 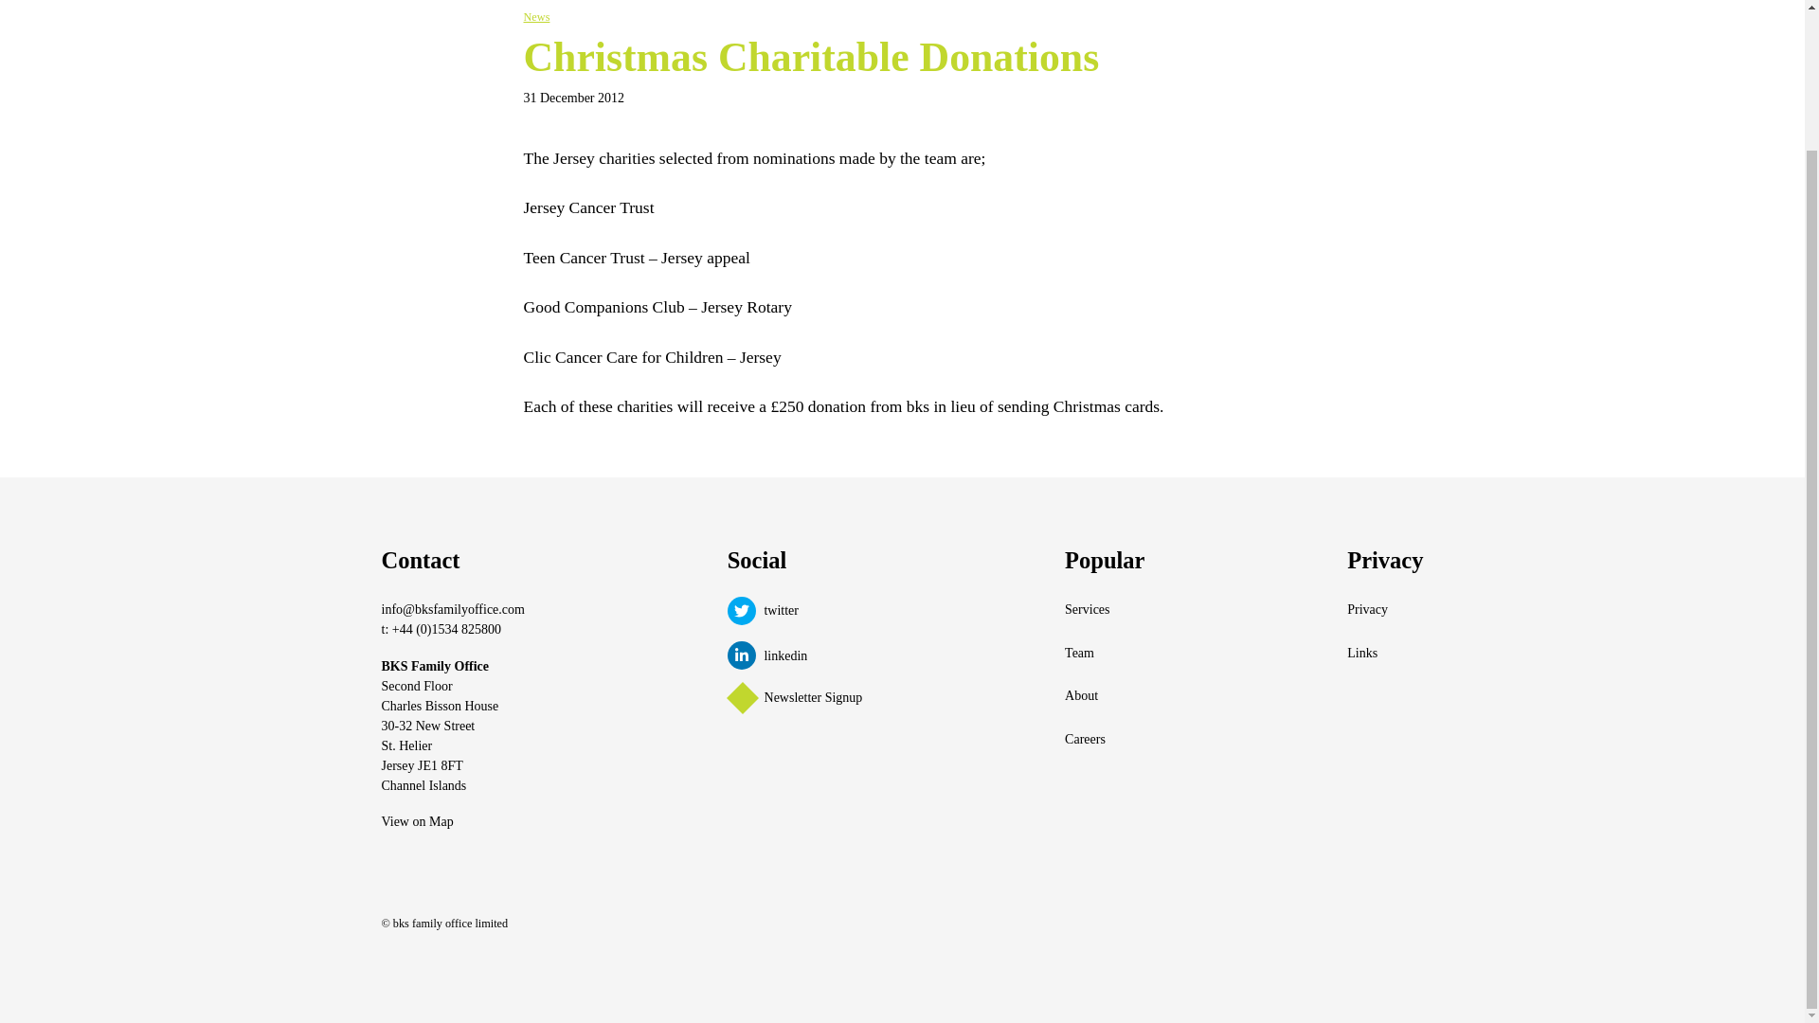 I want to click on News, so click(x=536, y=16).